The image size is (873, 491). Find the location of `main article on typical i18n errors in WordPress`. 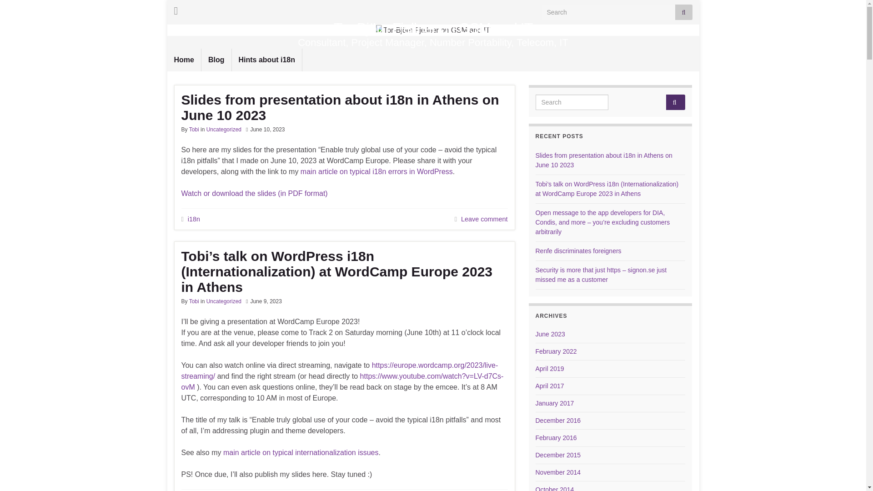

main article on typical i18n errors in WordPress is located at coordinates (376, 171).